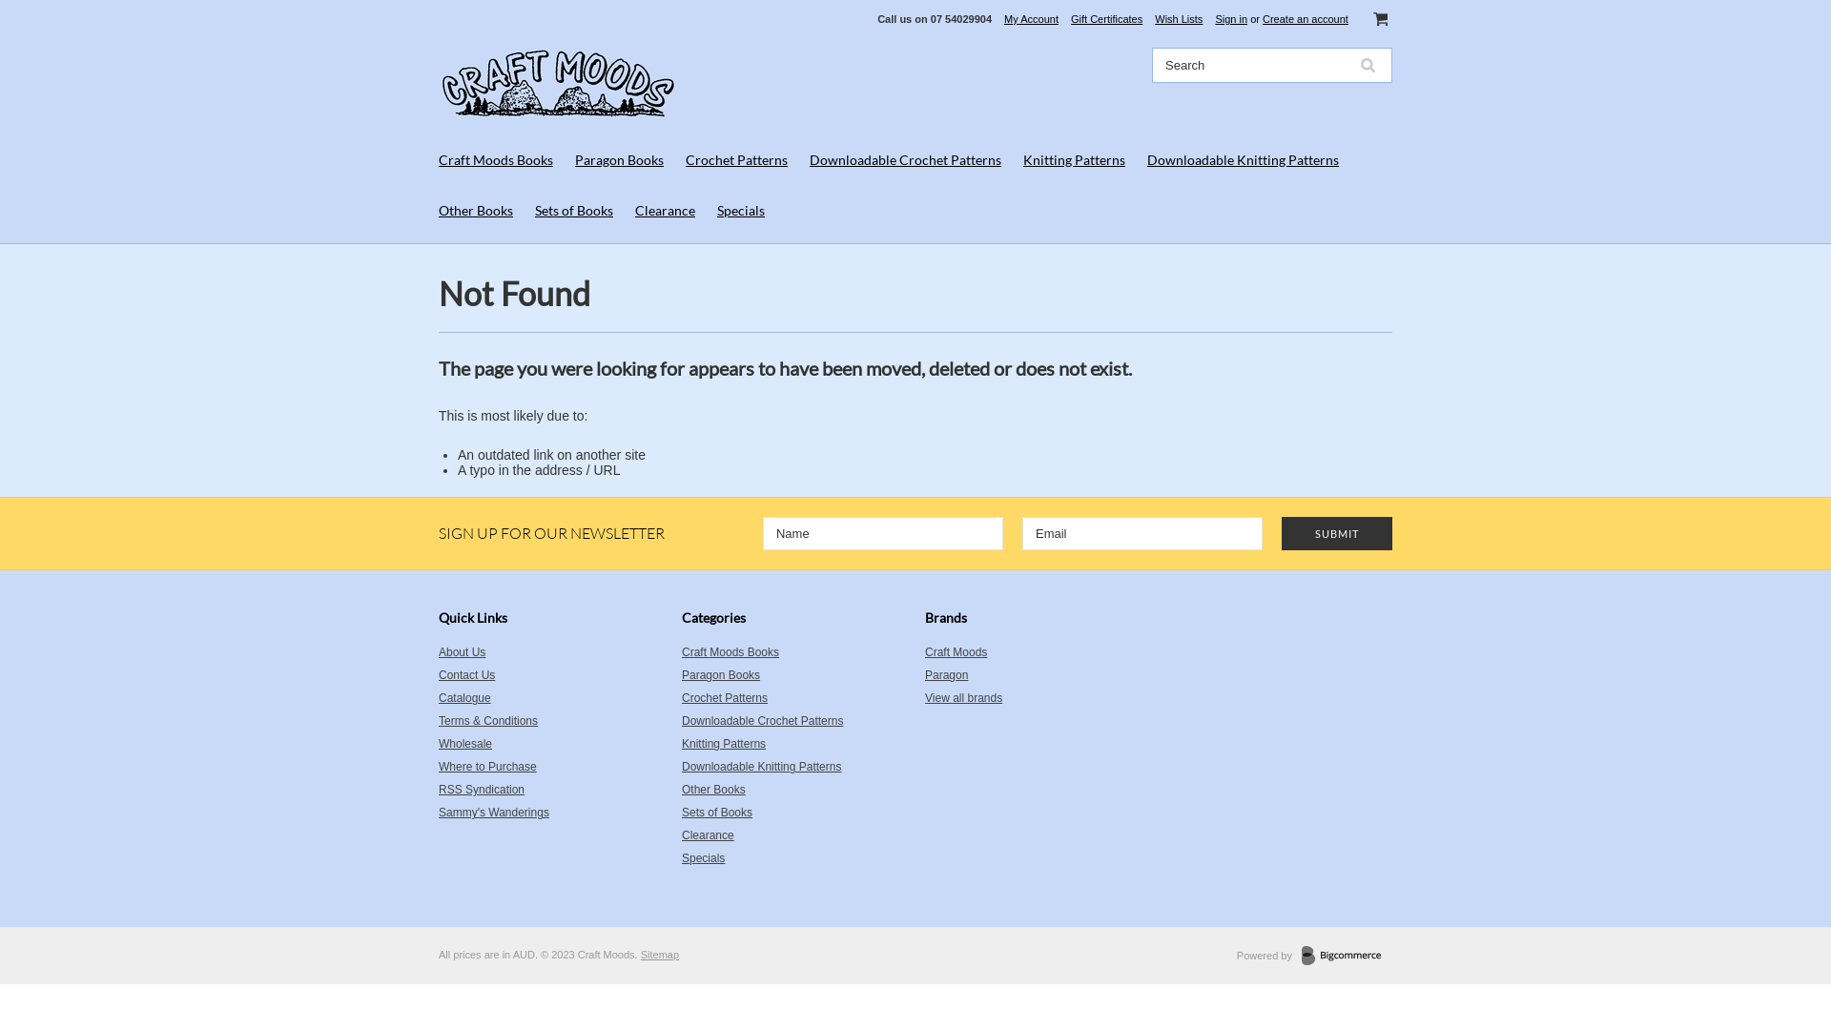 The width and height of the screenshot is (1831, 1030). Describe the element at coordinates (793, 835) in the screenshot. I see `Clearance` at that location.